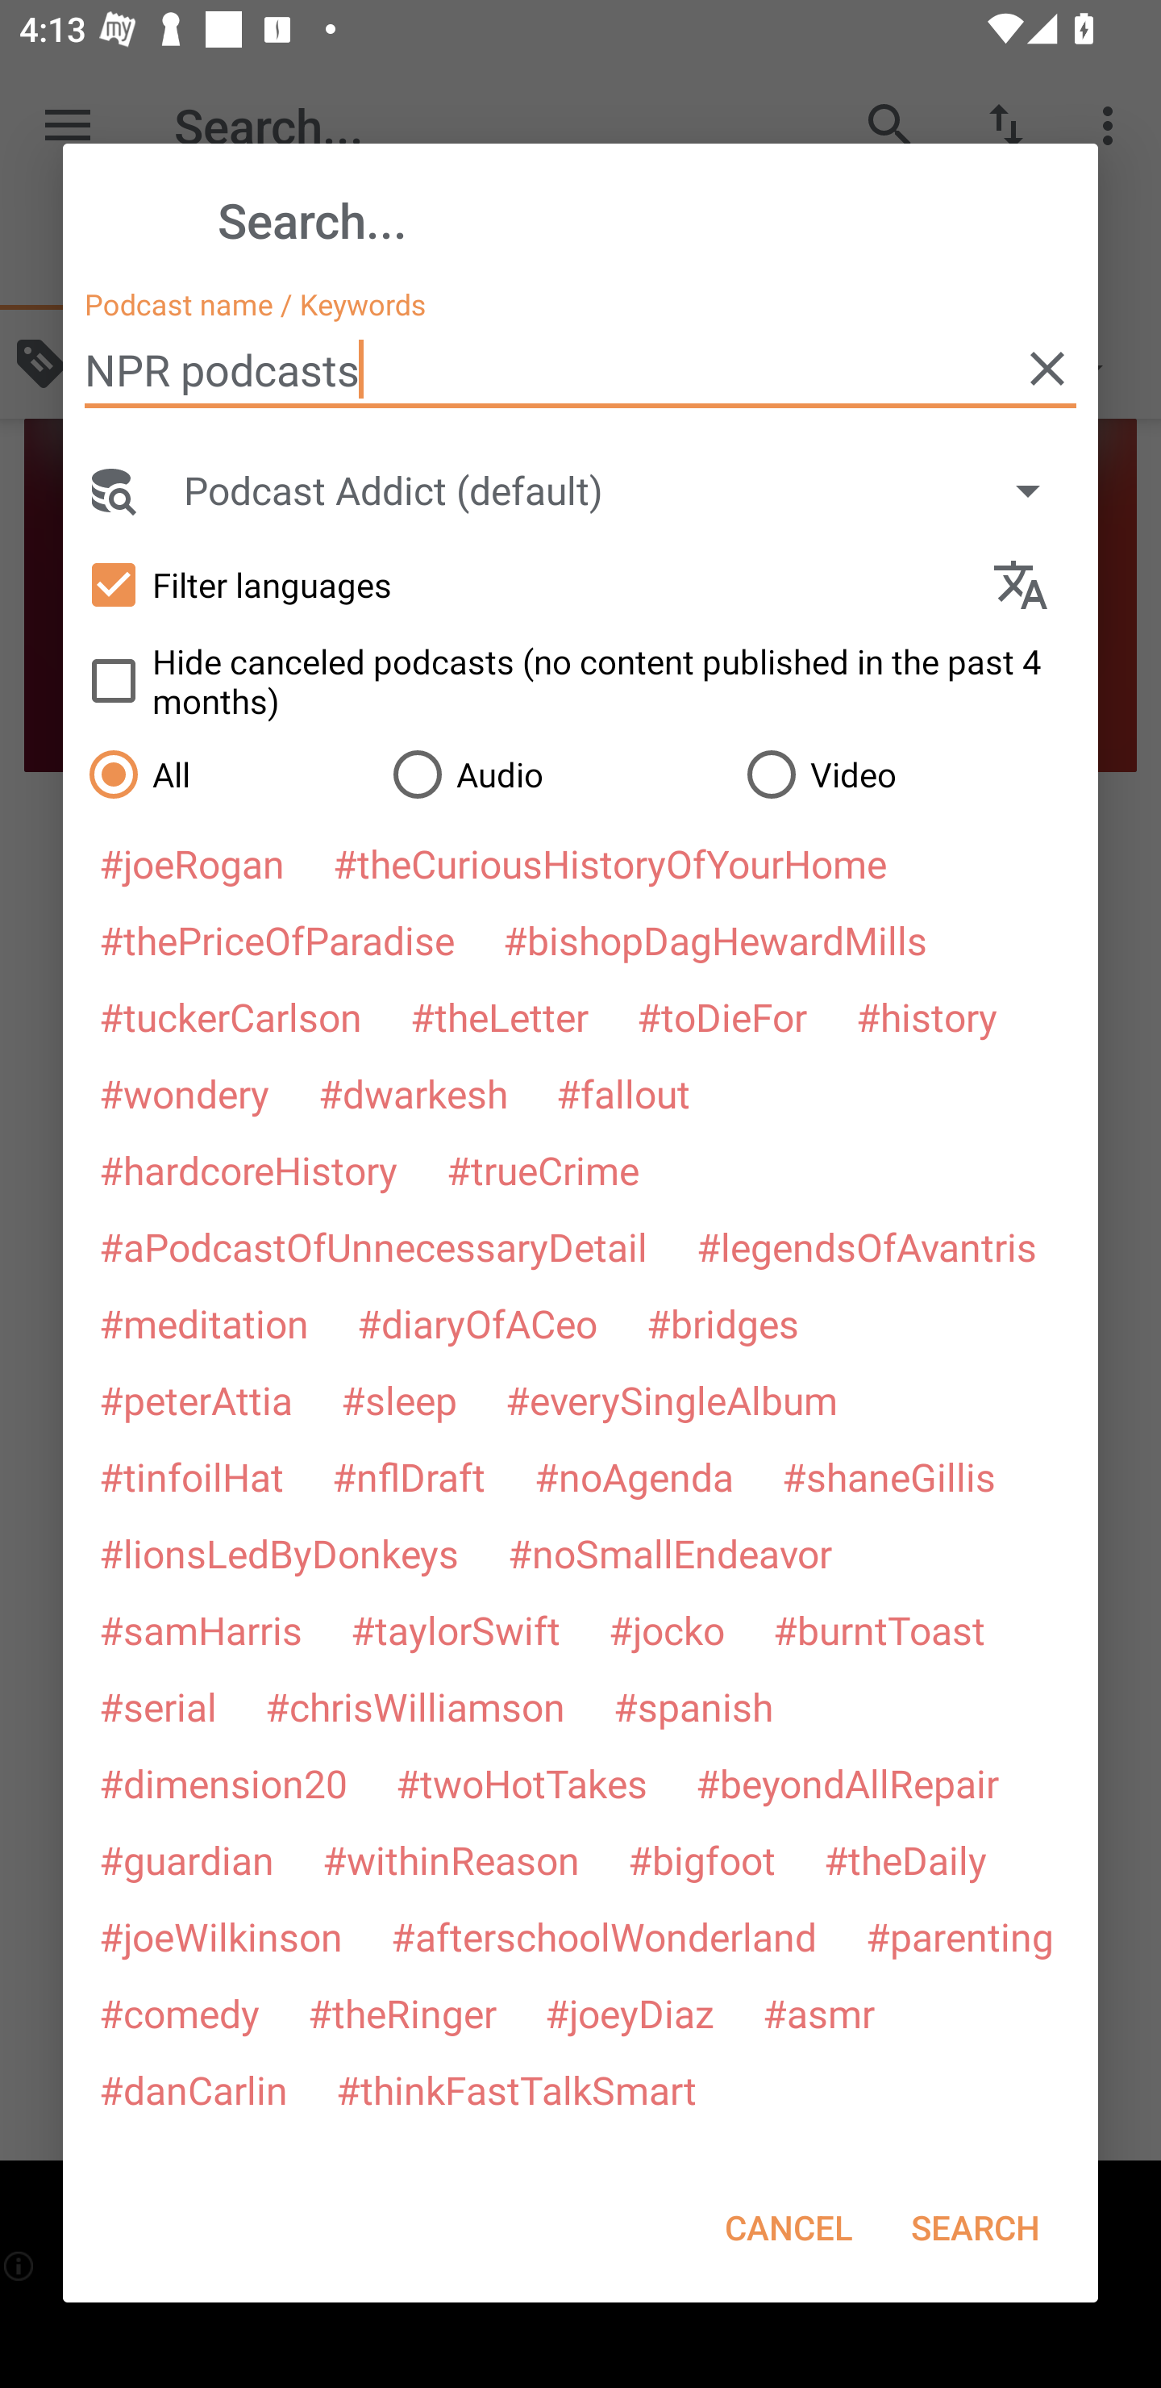 The image size is (1161, 2388). I want to click on #nflDraft, so click(409, 1475).